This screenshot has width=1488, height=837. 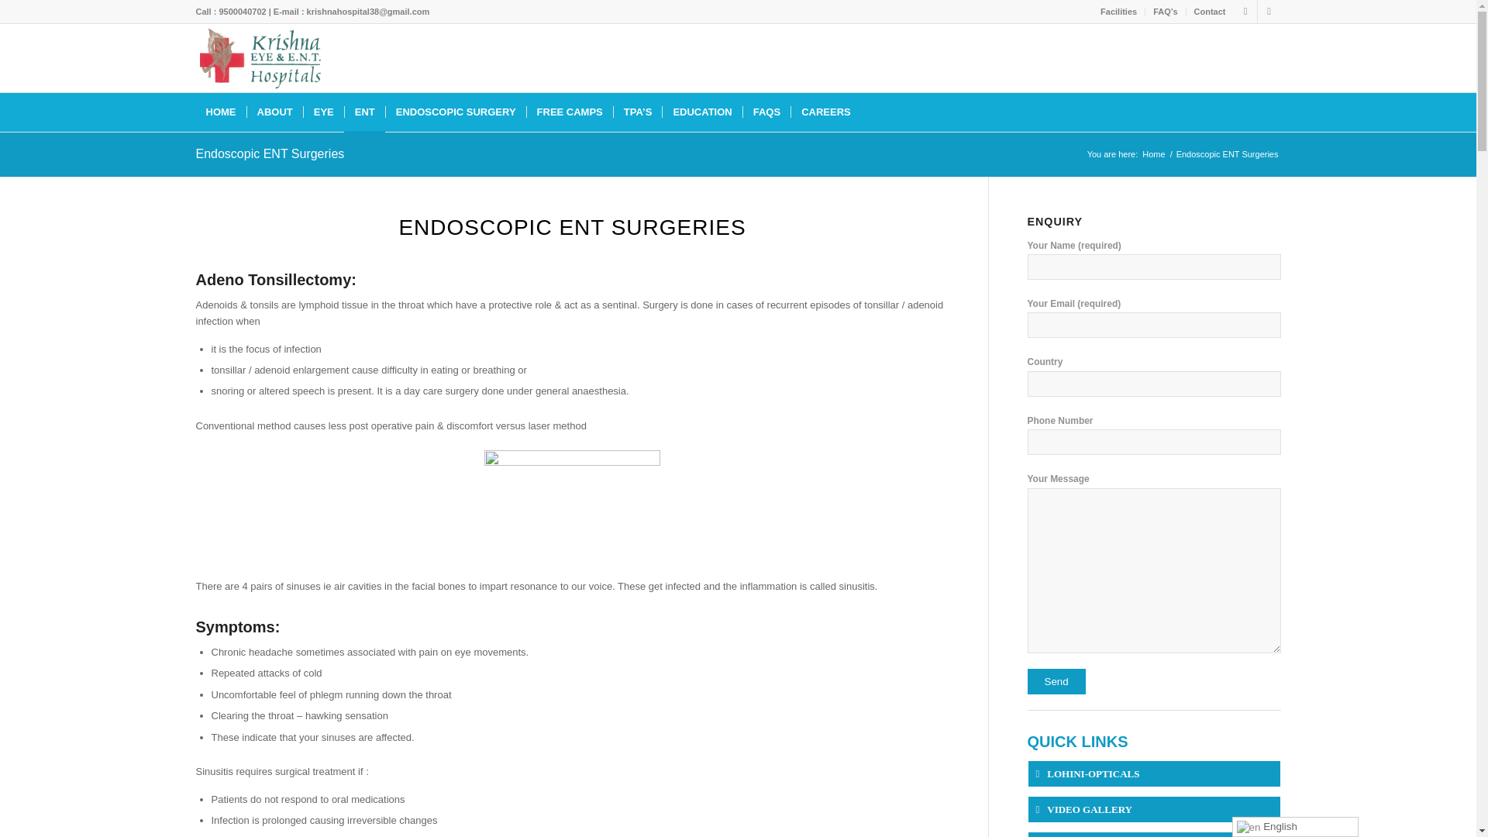 What do you see at coordinates (1153, 155) in the screenshot?
I see `Krishna Eye and ENT Hospitals, Chennai` at bounding box center [1153, 155].